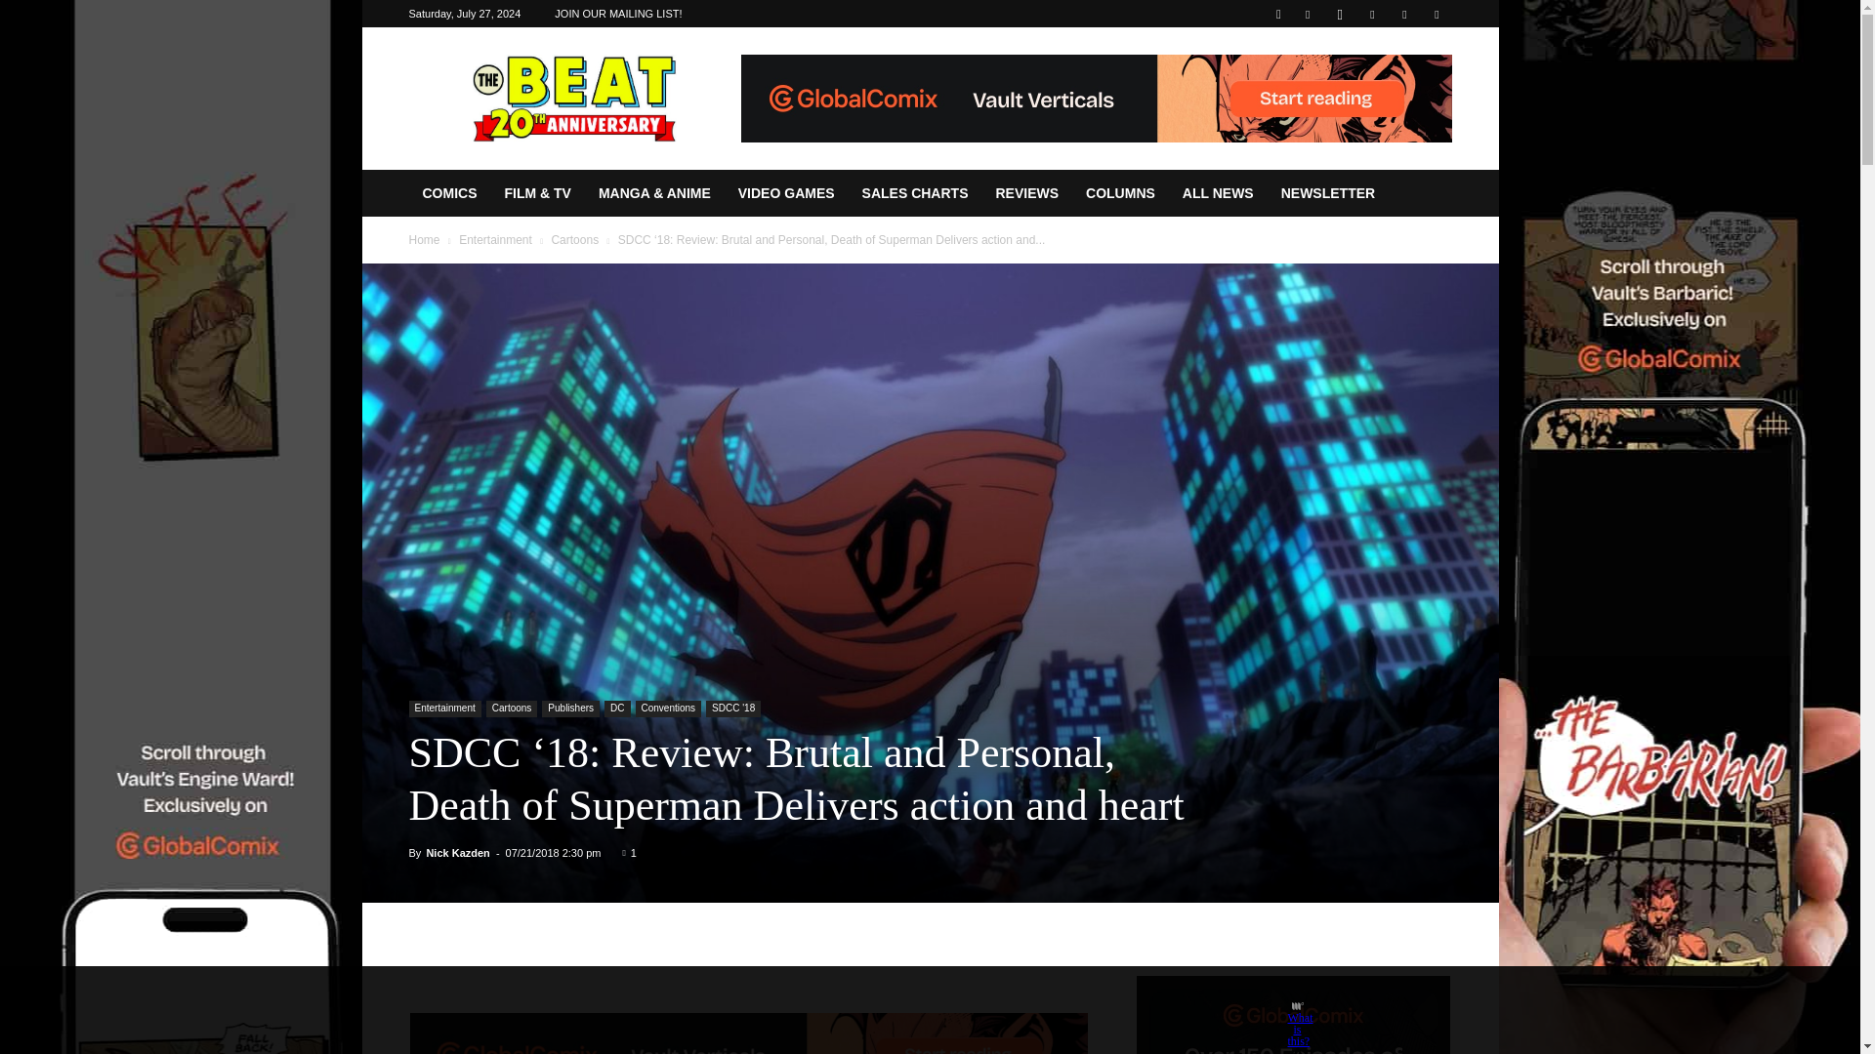  I want to click on Youtube, so click(1436, 14).